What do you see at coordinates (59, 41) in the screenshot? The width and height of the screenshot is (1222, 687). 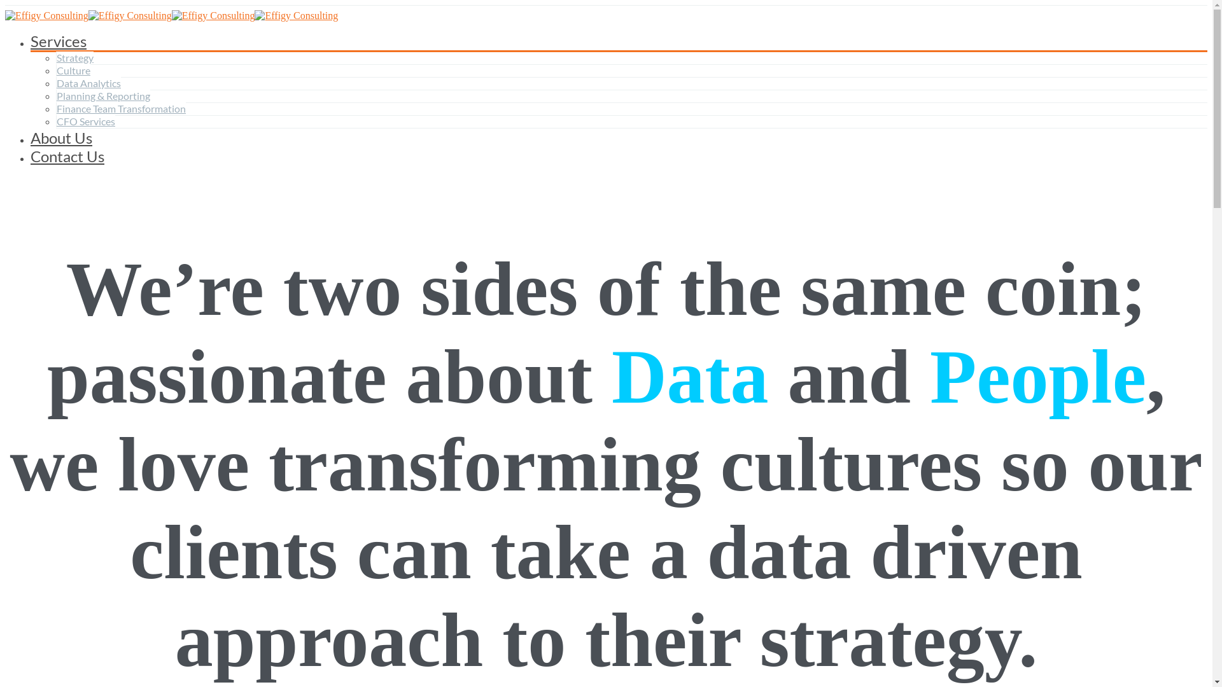 I see `Services` at bounding box center [59, 41].